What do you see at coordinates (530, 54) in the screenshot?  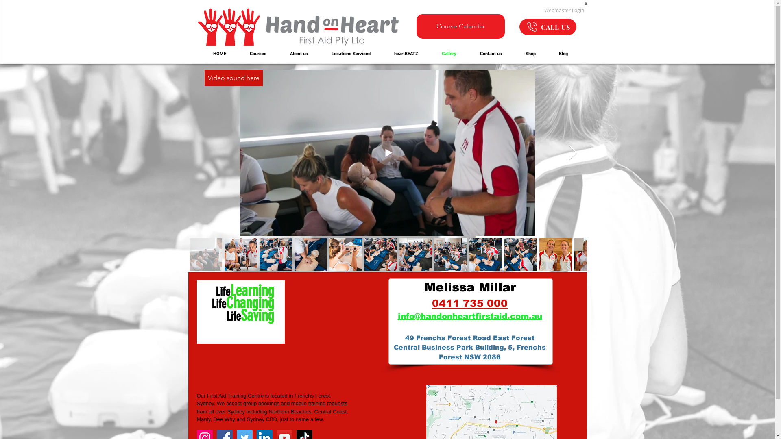 I see `Shop` at bounding box center [530, 54].